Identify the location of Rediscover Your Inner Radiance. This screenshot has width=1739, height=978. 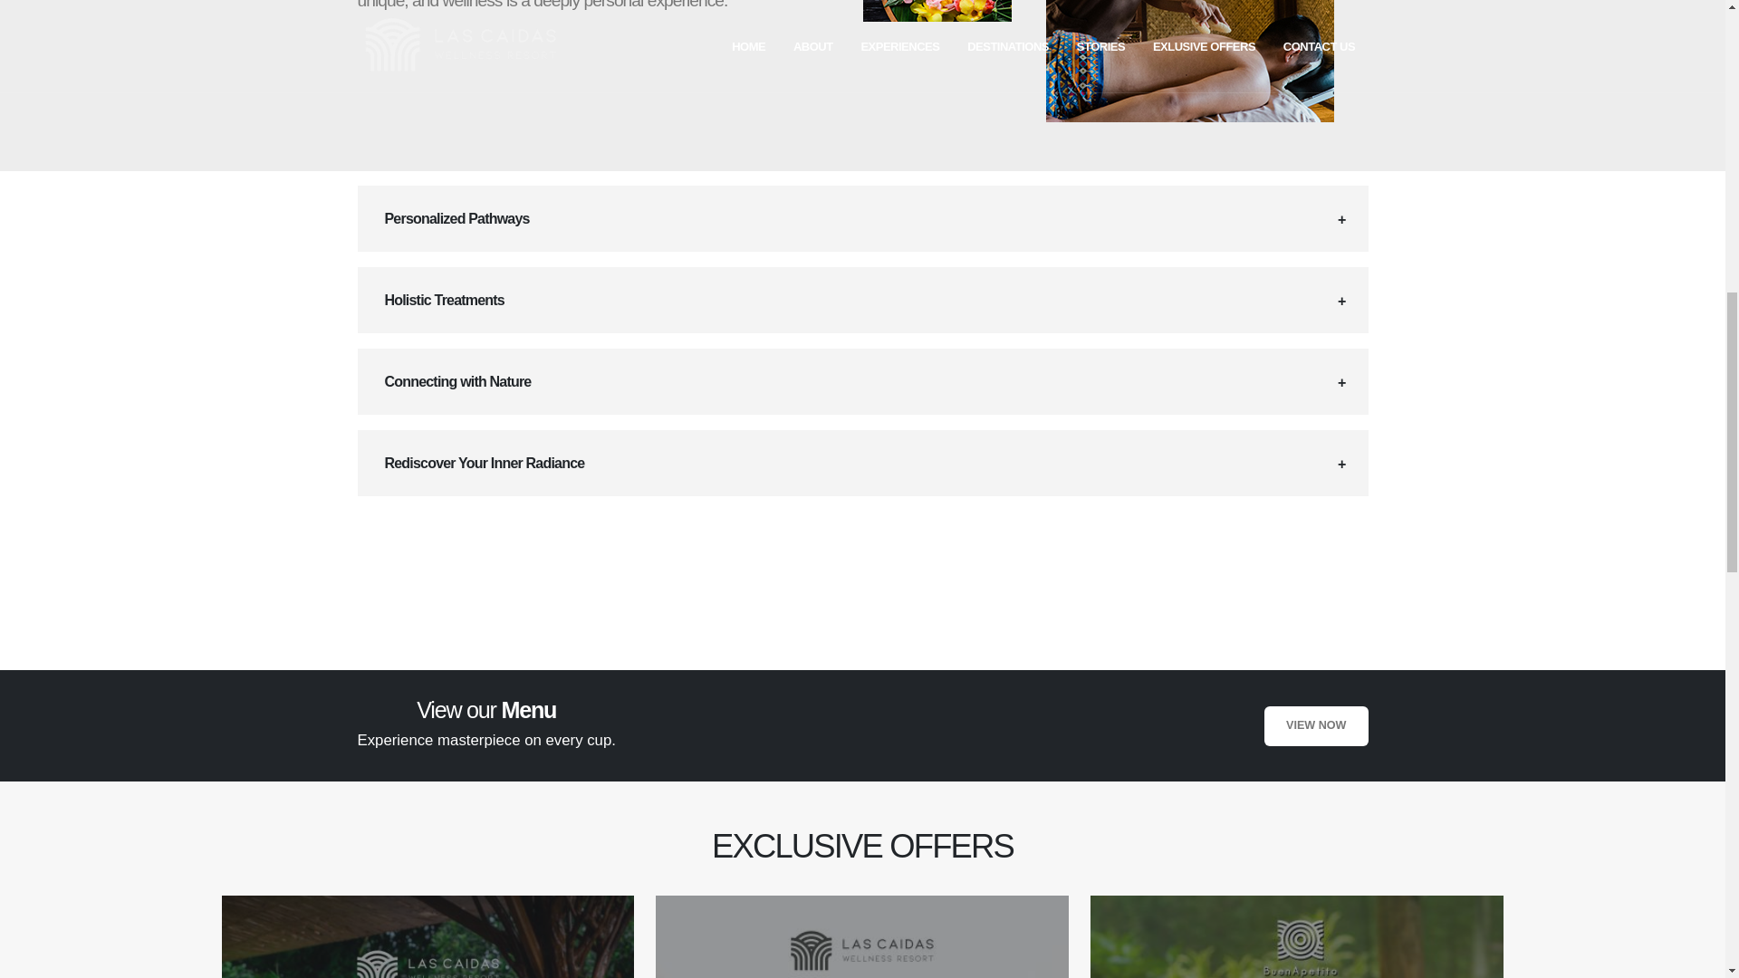
(861, 463).